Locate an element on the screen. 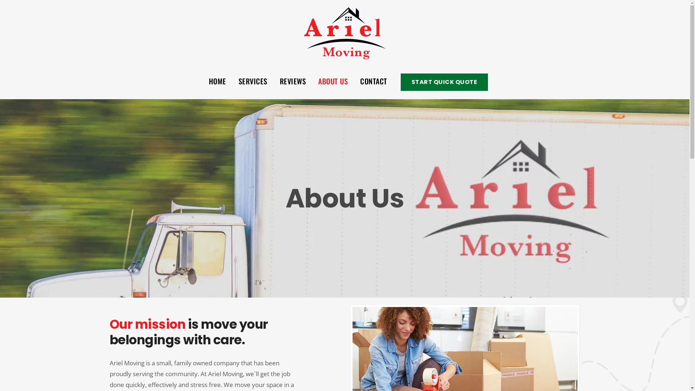 This screenshot has height=391, width=695. SERVICES is located at coordinates (253, 81).